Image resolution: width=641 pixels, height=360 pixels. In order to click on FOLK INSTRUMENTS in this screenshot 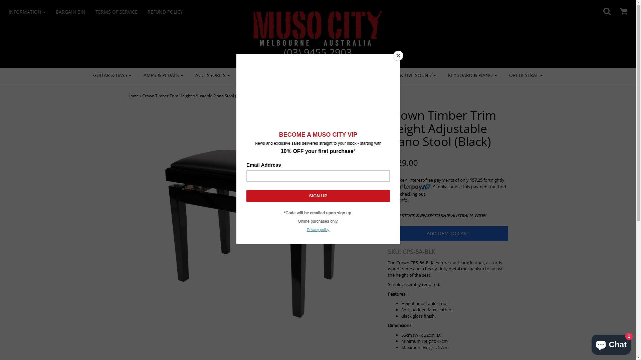, I will do `click(267, 75)`.